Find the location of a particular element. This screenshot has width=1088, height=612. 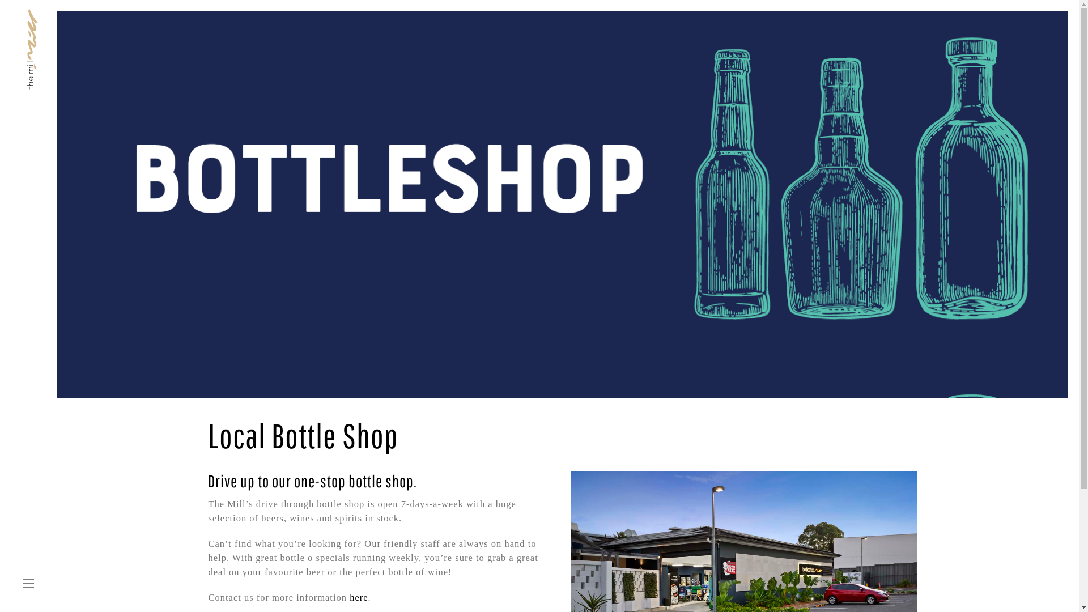

toggle menu is located at coordinates (28, 584).